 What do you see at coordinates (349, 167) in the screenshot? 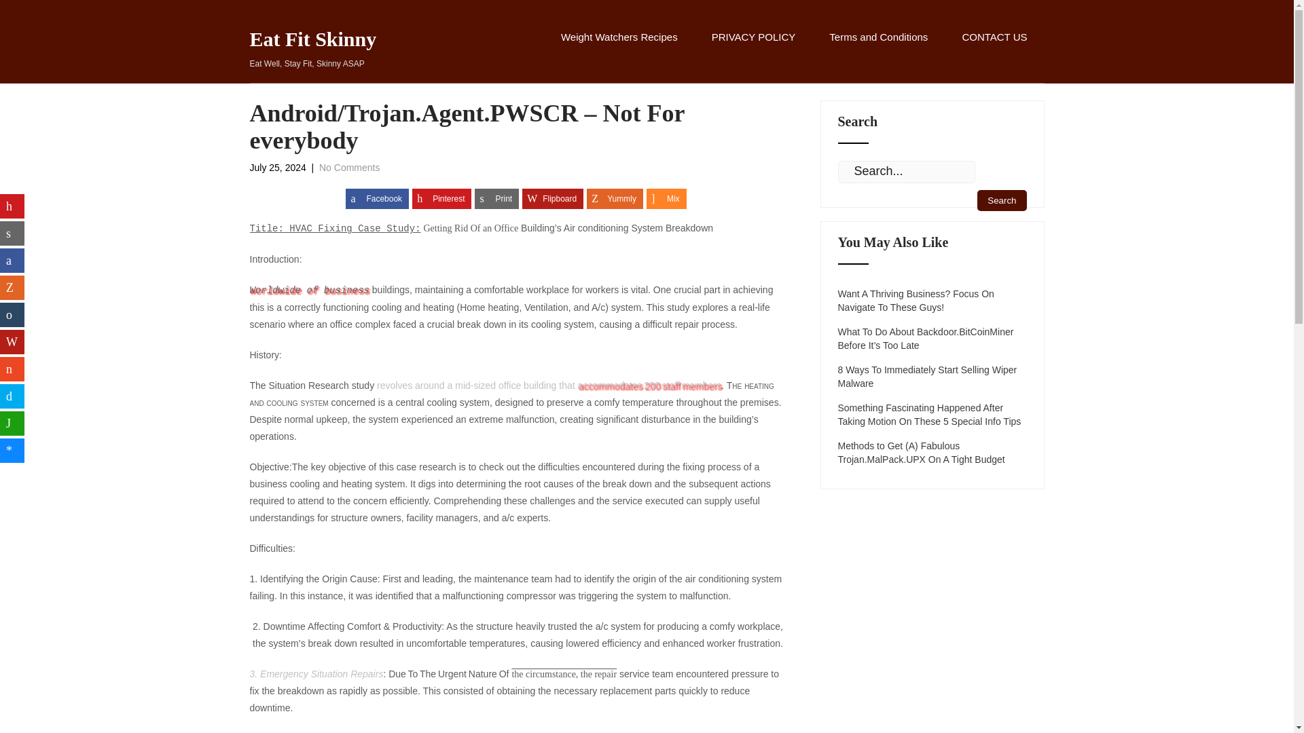
I see `No Comments` at bounding box center [349, 167].